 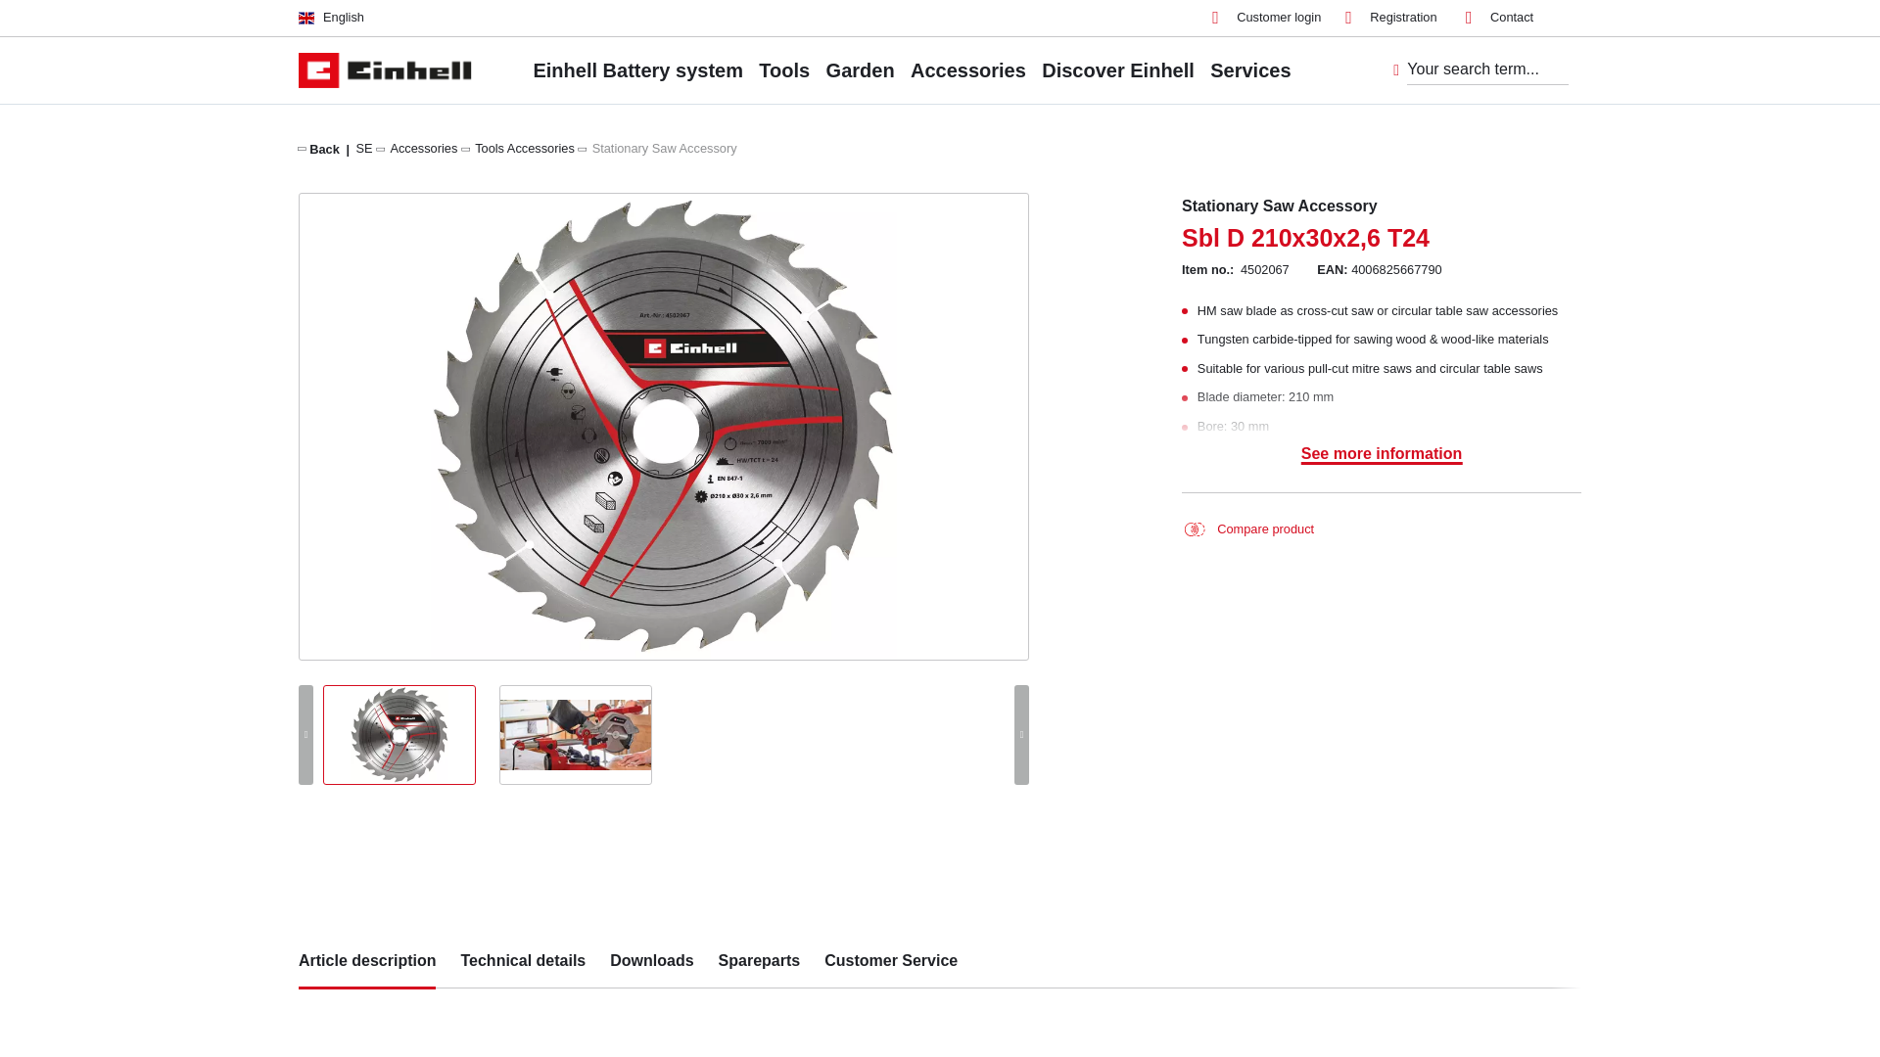 What do you see at coordinates (364, 147) in the screenshot?
I see `SE` at bounding box center [364, 147].